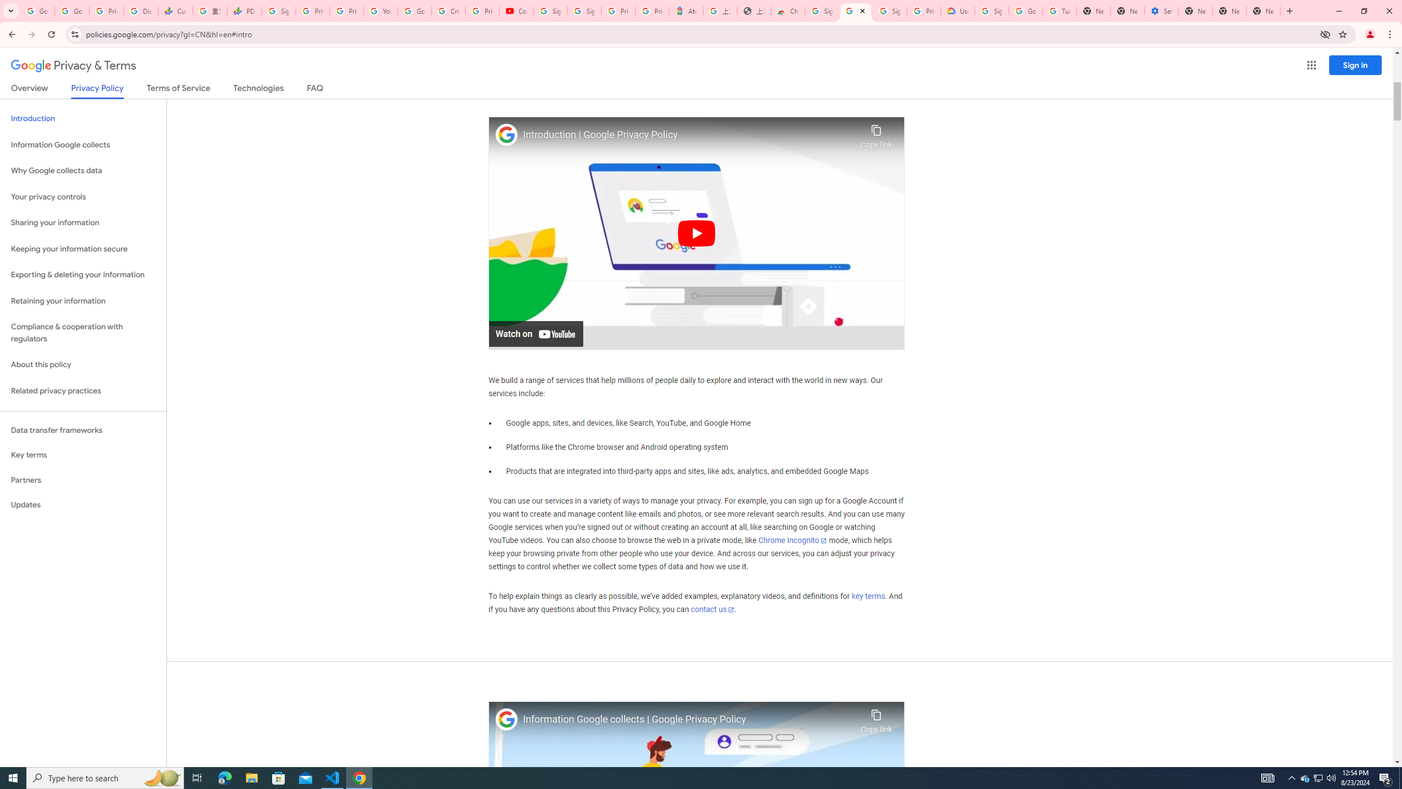 This screenshot has height=789, width=1402. Describe the element at coordinates (178, 90) in the screenshot. I see `Terms of Service` at that location.